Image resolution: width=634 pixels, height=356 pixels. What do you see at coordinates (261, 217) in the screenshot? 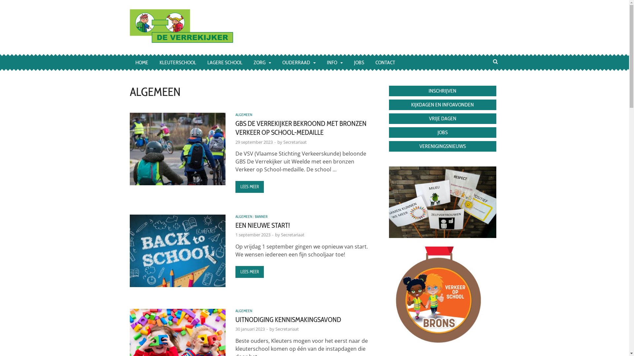
I see `BANNER` at bounding box center [261, 217].